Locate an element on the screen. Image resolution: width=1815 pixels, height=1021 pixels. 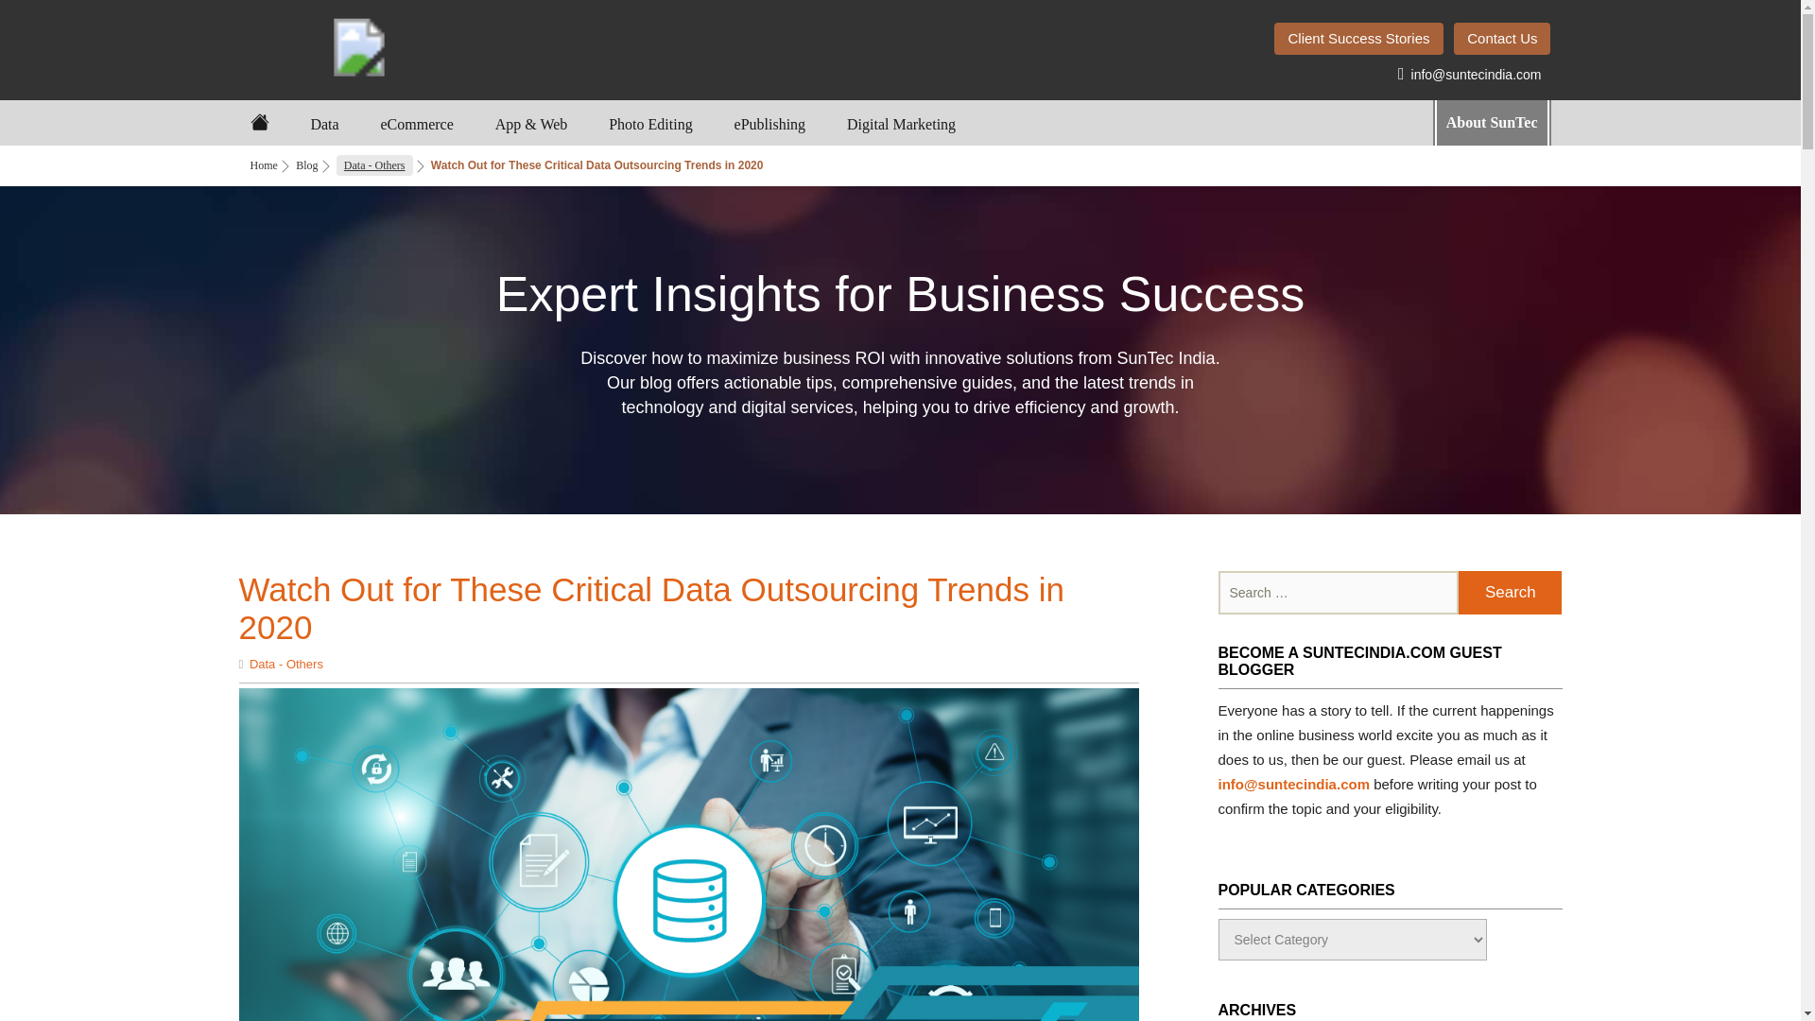
Data is located at coordinates (323, 126).